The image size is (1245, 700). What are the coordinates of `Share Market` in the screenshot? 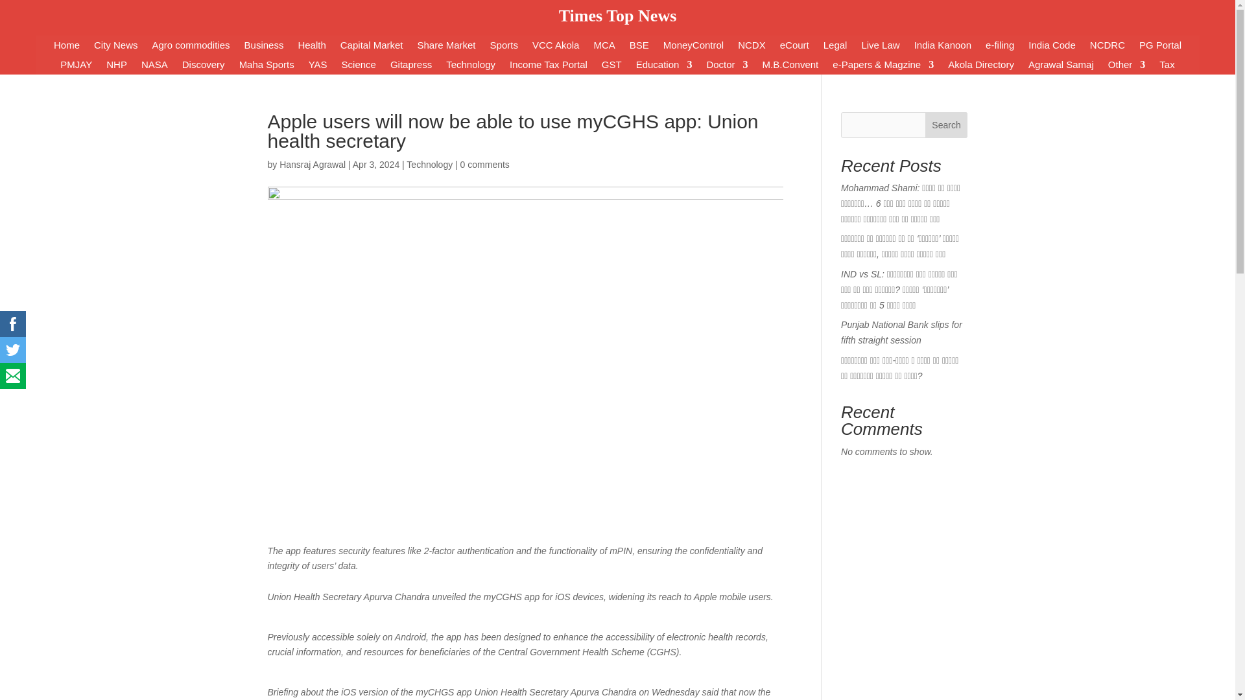 It's located at (446, 48).